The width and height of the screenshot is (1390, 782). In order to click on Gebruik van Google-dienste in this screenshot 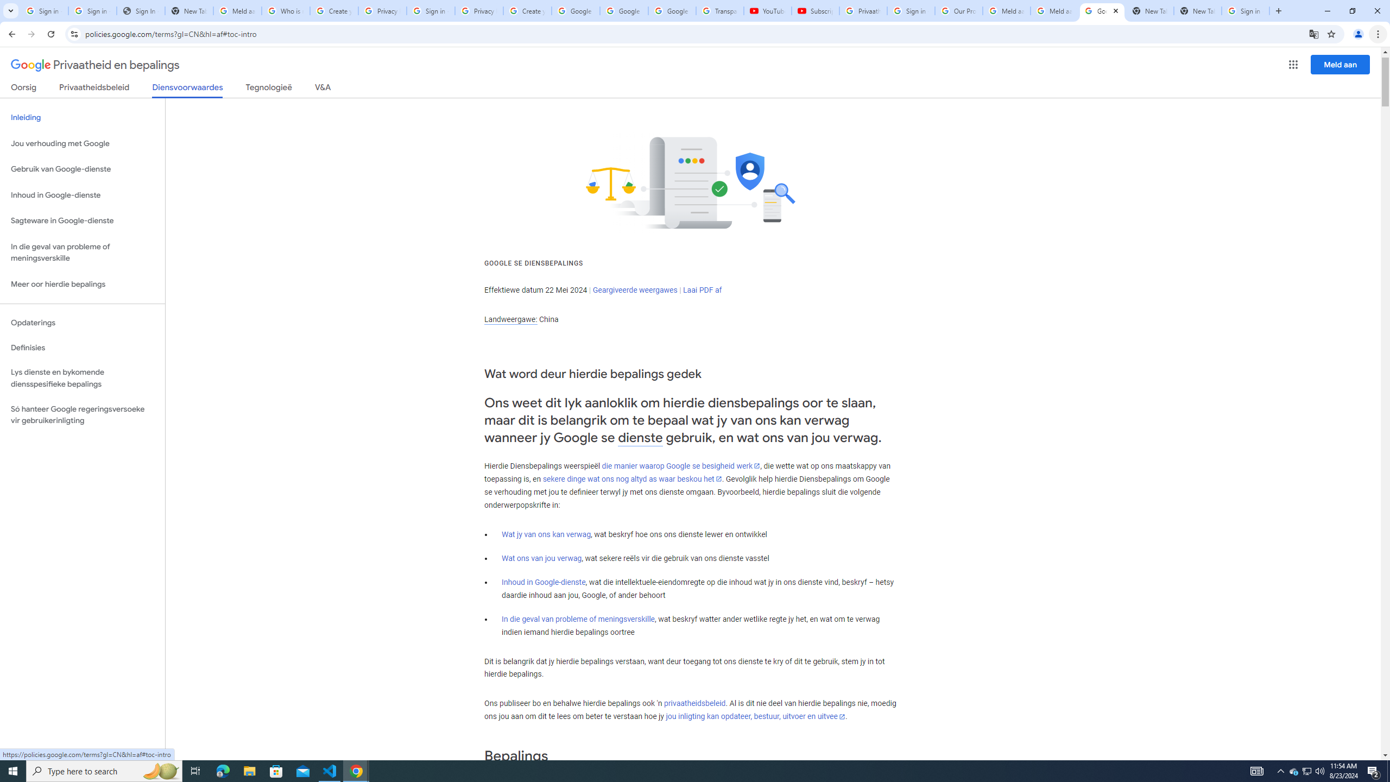, I will do `click(83, 169)`.